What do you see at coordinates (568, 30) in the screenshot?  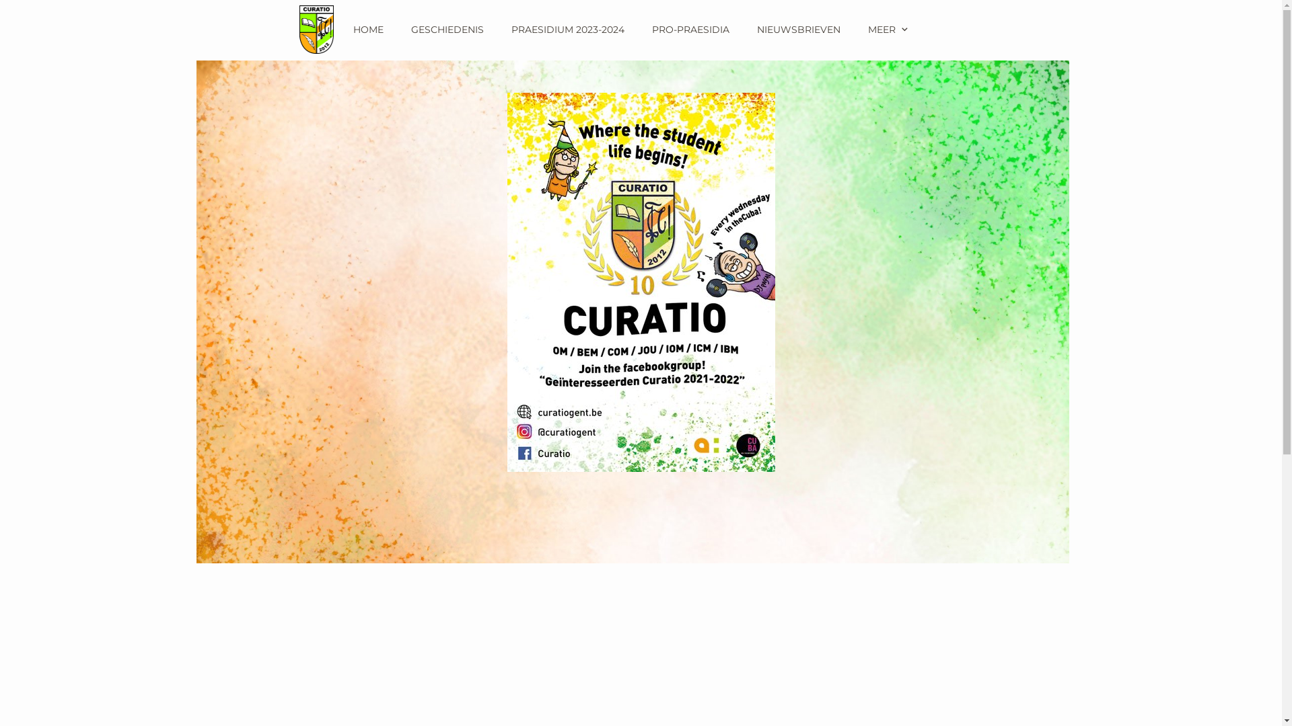 I see `PRAESIDIUM 2023-2024` at bounding box center [568, 30].